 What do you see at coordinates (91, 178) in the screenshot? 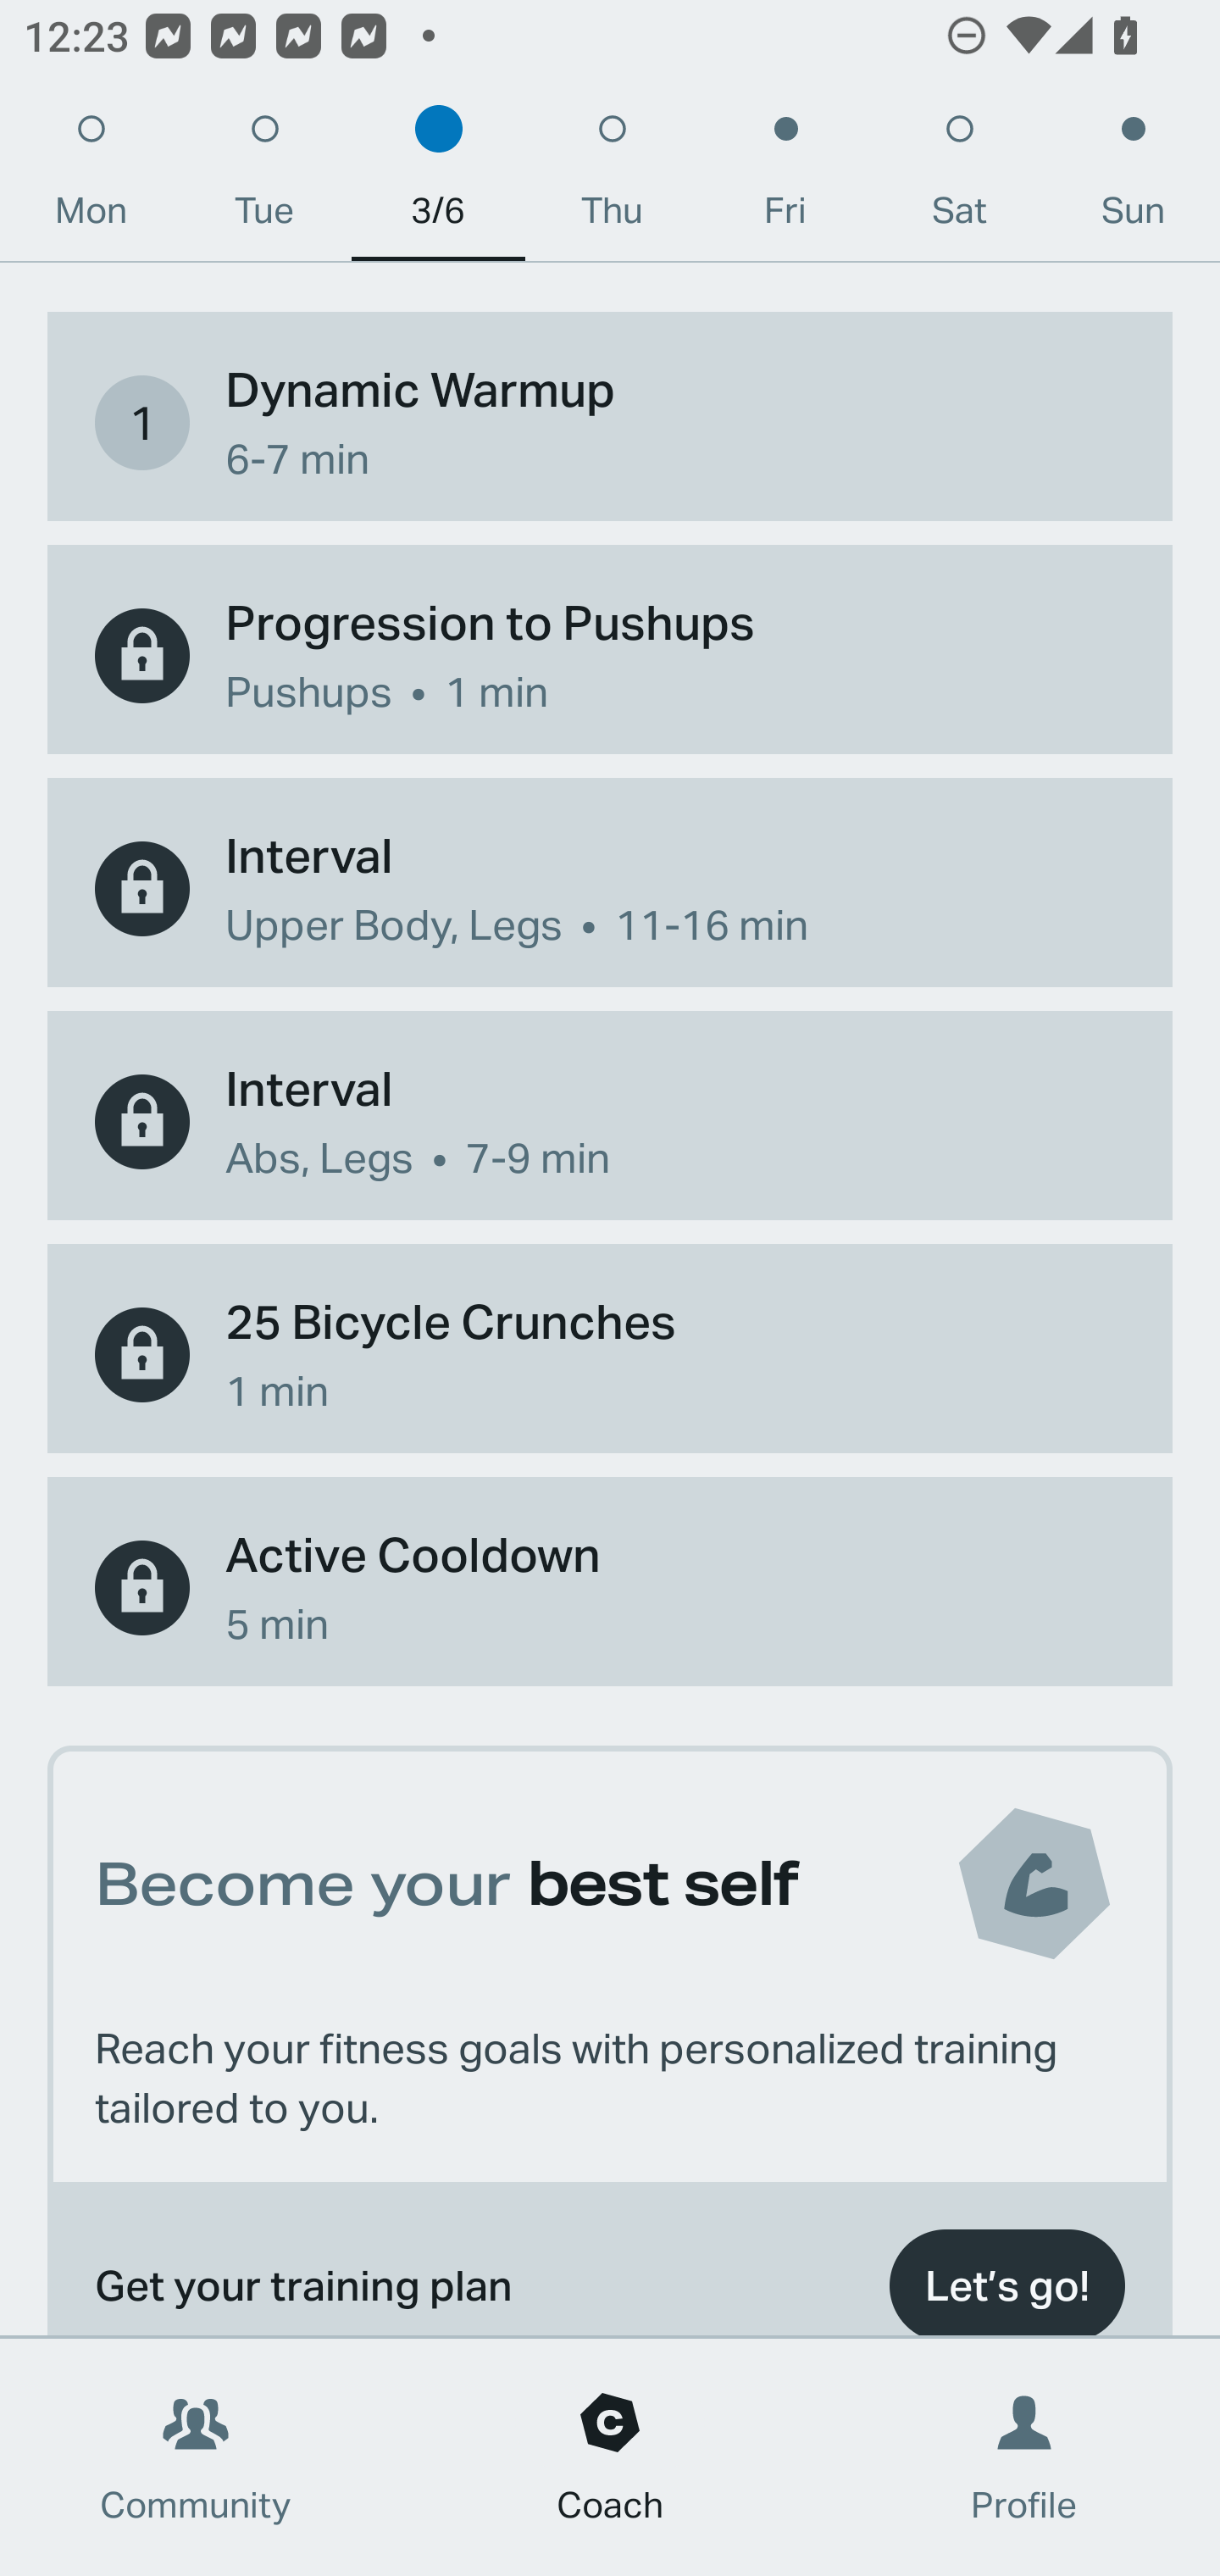
I see `Mon` at bounding box center [91, 178].